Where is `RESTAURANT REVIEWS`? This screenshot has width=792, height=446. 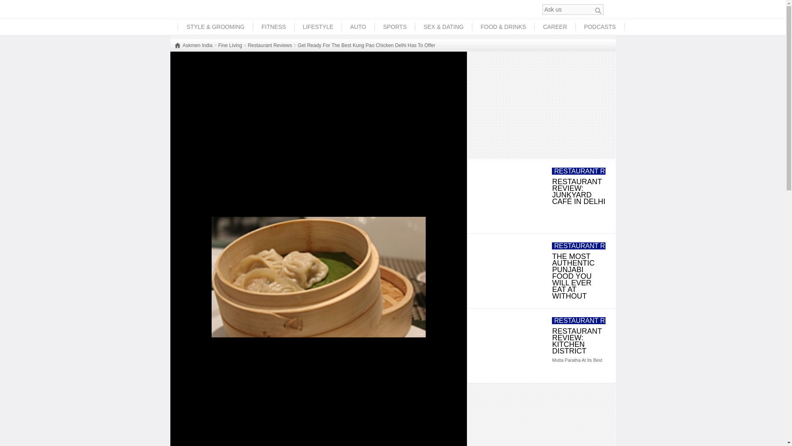
RESTAURANT REVIEWS is located at coordinates (592, 171).